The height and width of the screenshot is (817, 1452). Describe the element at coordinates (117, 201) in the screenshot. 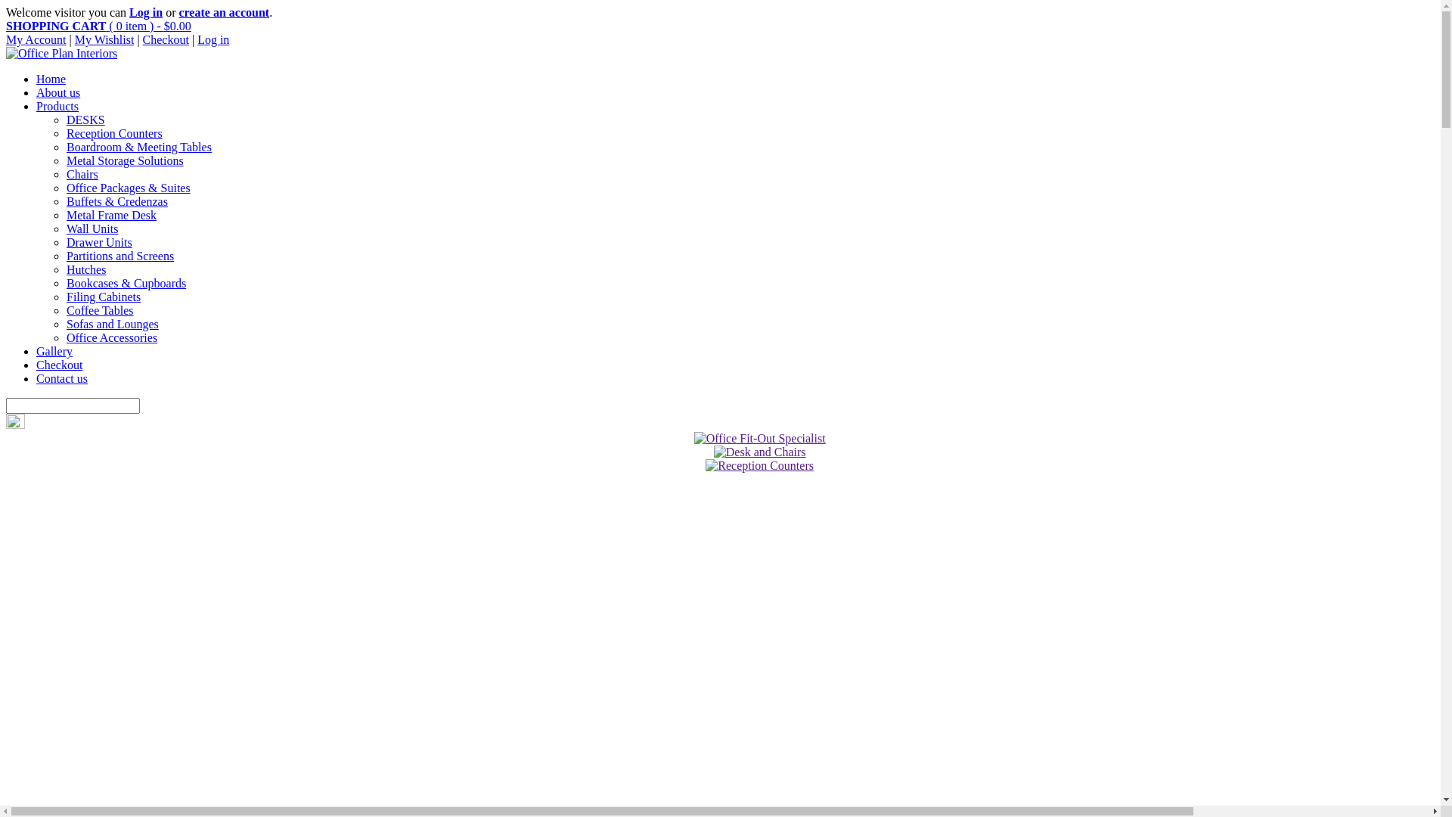

I see `Buffets & Credenzas` at that location.